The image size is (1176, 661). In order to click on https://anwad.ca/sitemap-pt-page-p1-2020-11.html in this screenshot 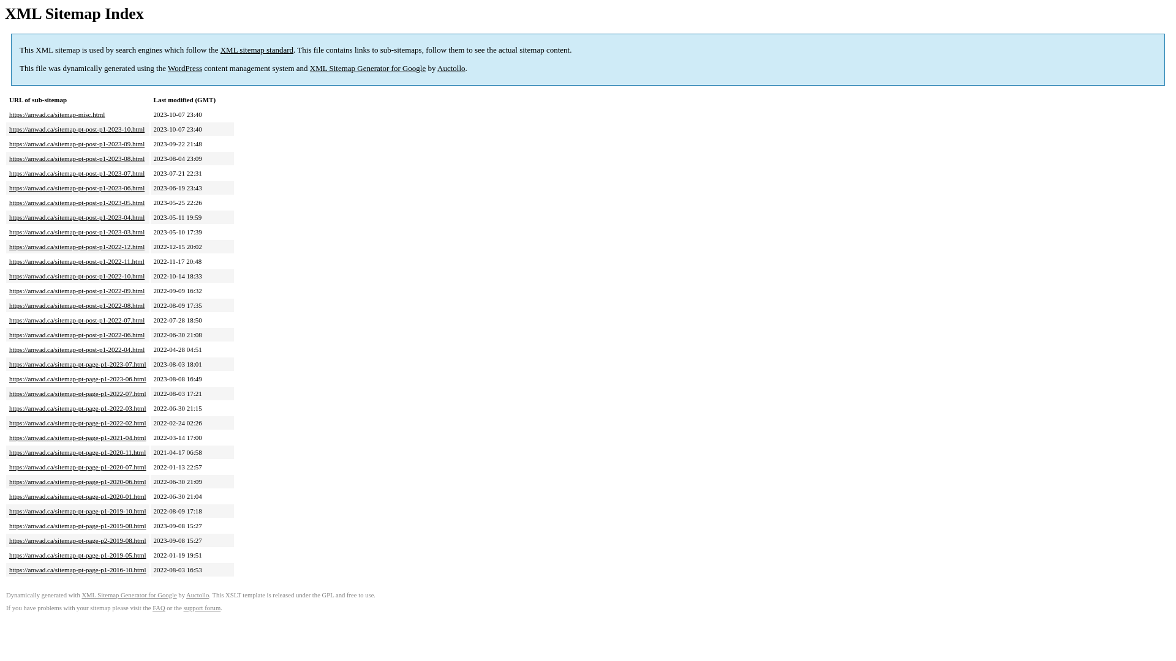, I will do `click(77, 452)`.